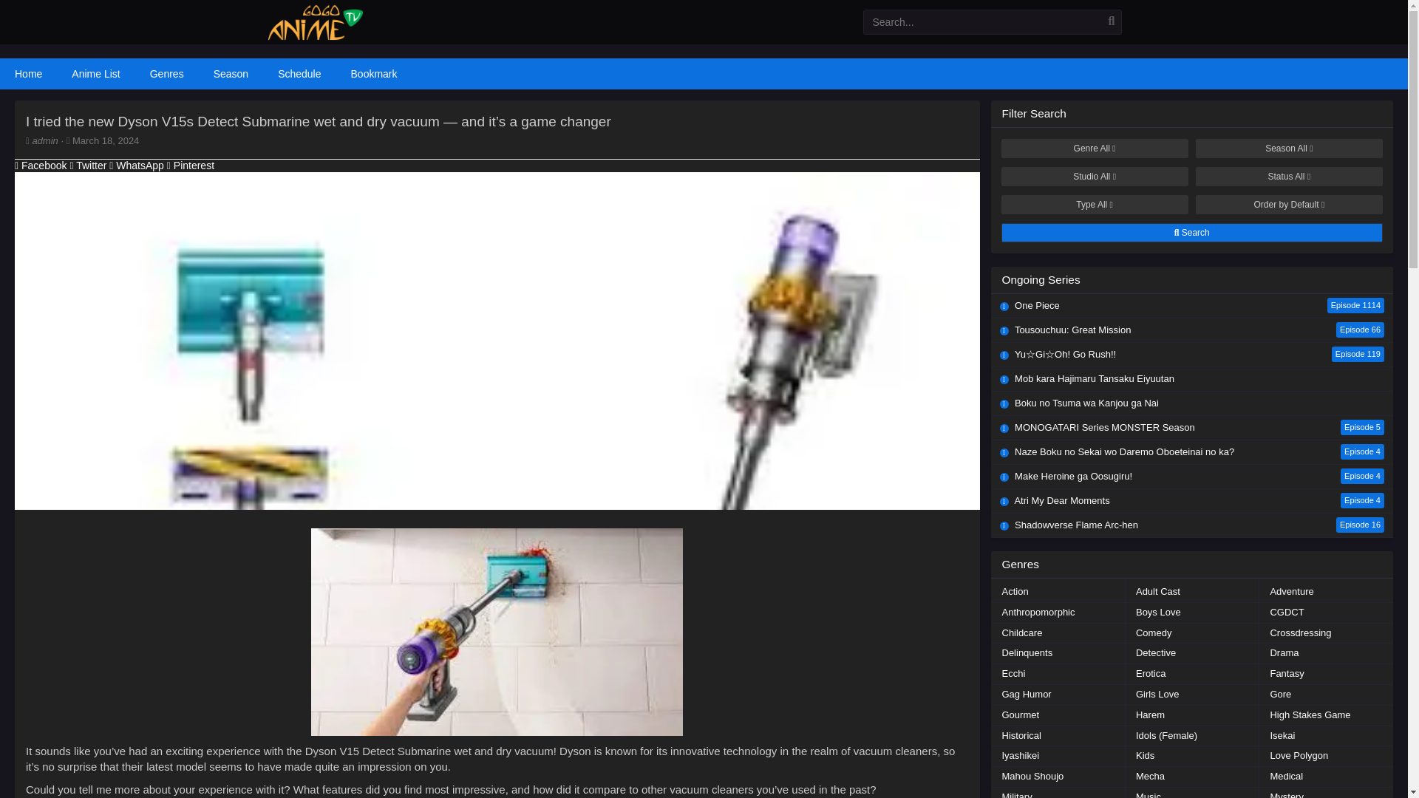 The height and width of the screenshot is (798, 1419). Describe the element at coordinates (1289, 204) in the screenshot. I see `Order by Default` at that location.